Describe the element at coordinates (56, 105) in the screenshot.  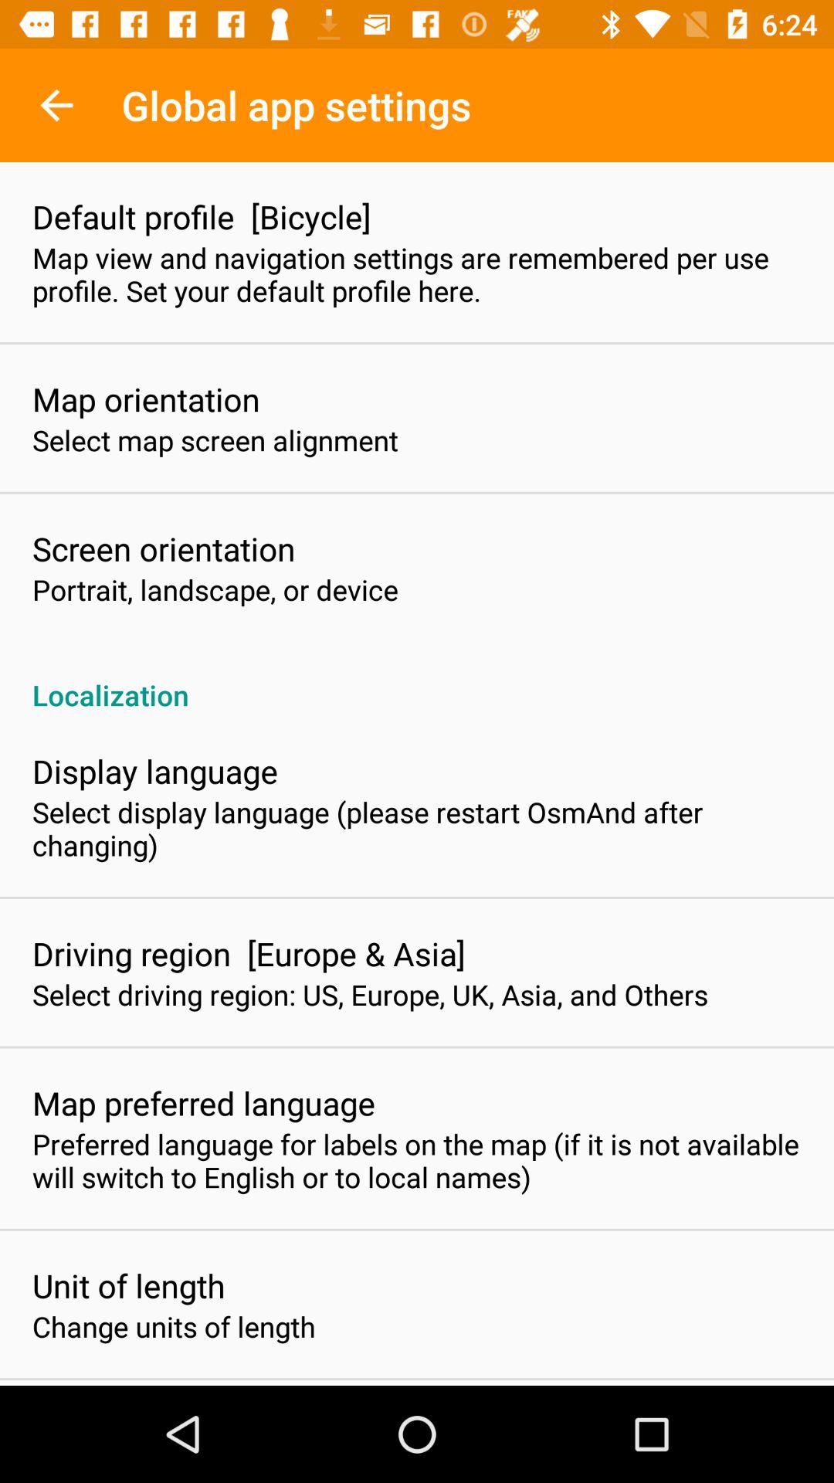
I see `click the item above default profile  [bicycle]` at that location.